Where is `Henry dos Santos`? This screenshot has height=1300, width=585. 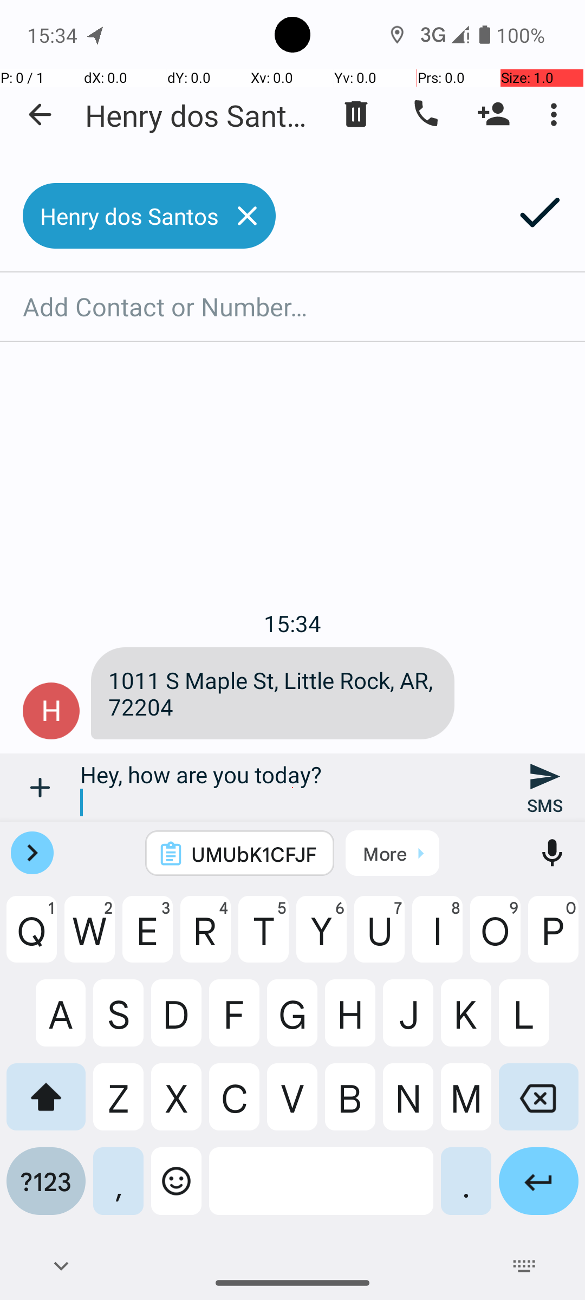 Henry dos Santos is located at coordinates (200, 115).